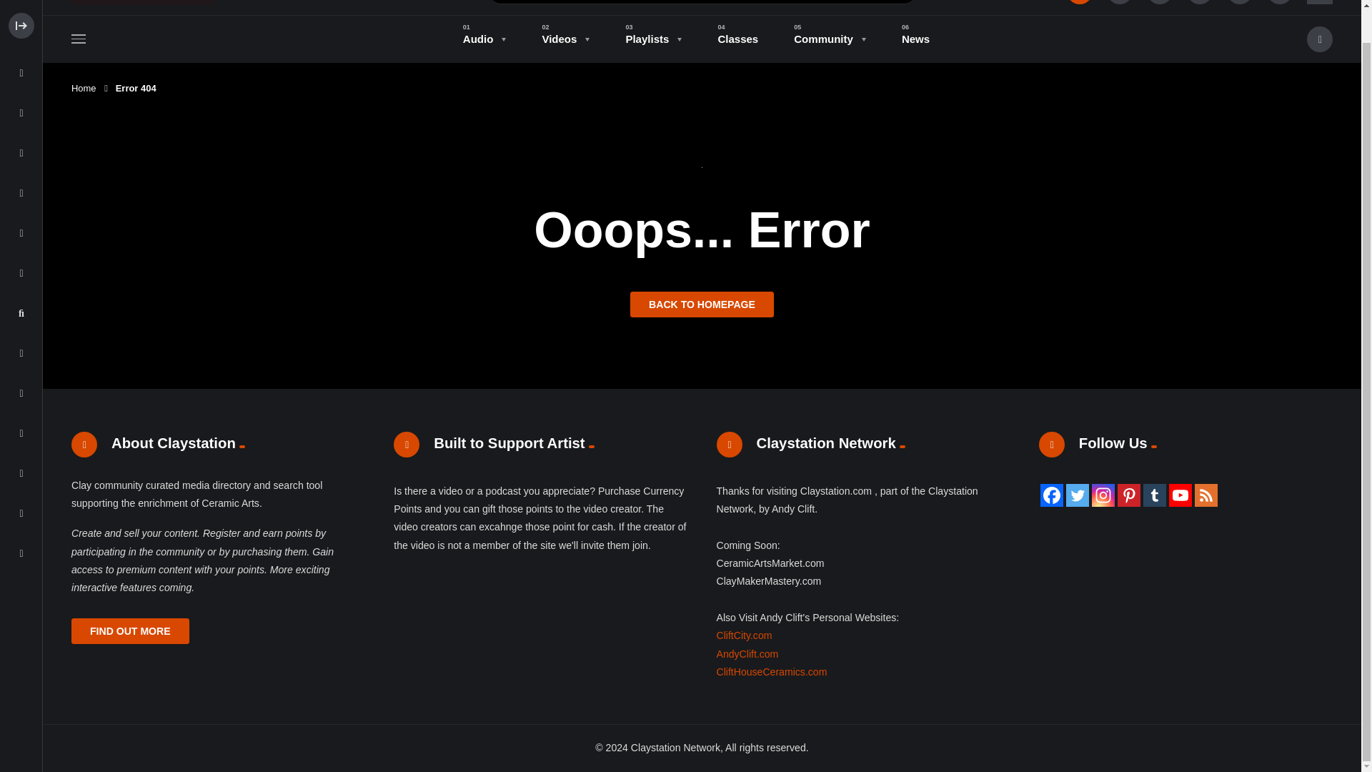 Image resolution: width=1372 pixels, height=772 pixels. I want to click on 0, so click(1239, 2).